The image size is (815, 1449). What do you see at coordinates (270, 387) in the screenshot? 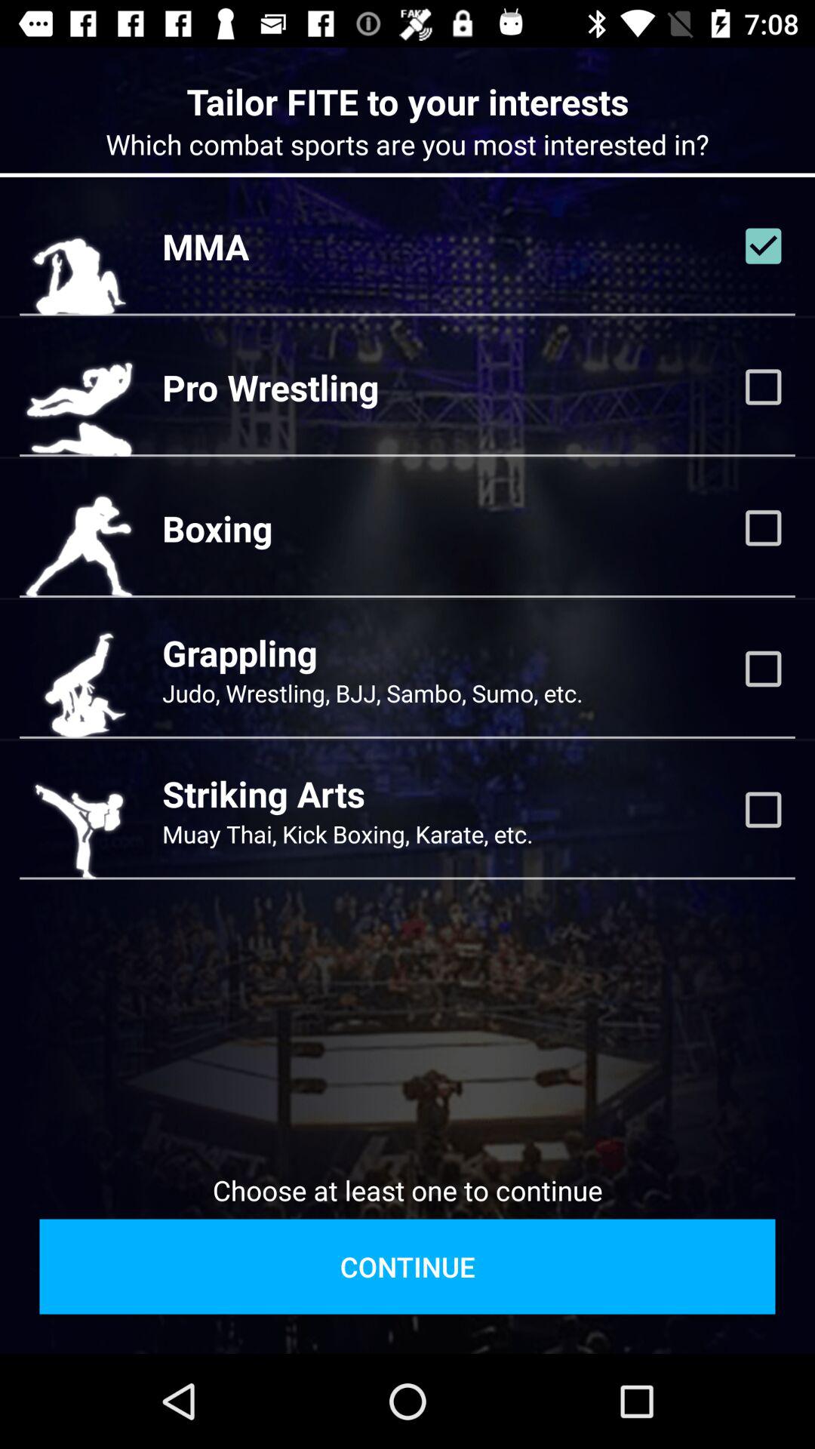
I see `swipe to pro wrestling item` at bounding box center [270, 387].